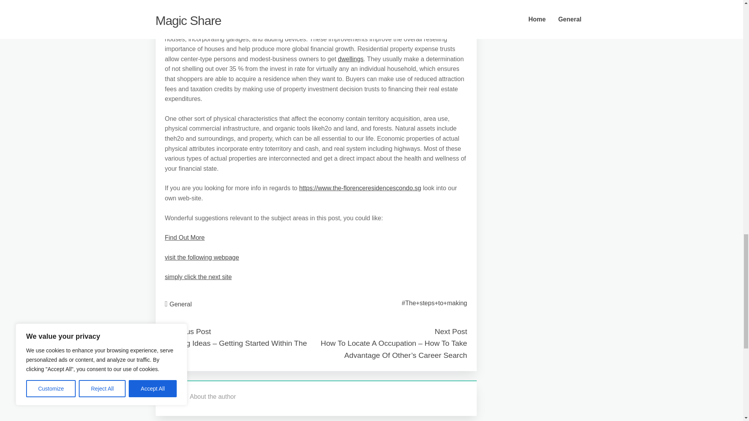 The image size is (749, 421). I want to click on Find Out More, so click(185, 237).